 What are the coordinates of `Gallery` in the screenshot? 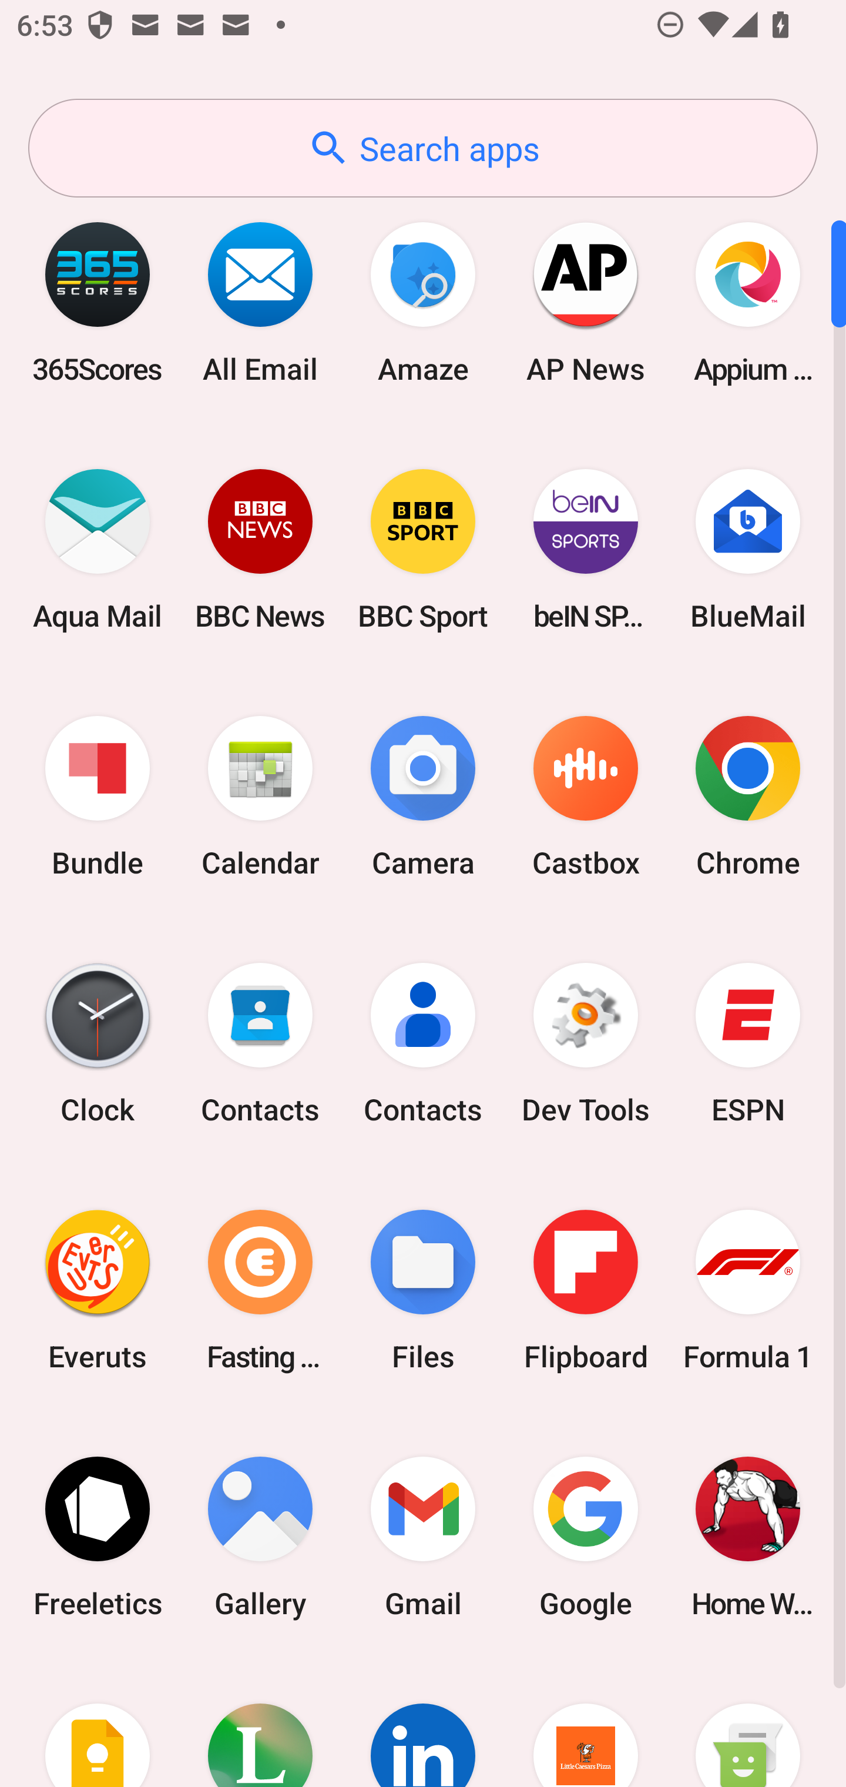 It's located at (260, 1537).